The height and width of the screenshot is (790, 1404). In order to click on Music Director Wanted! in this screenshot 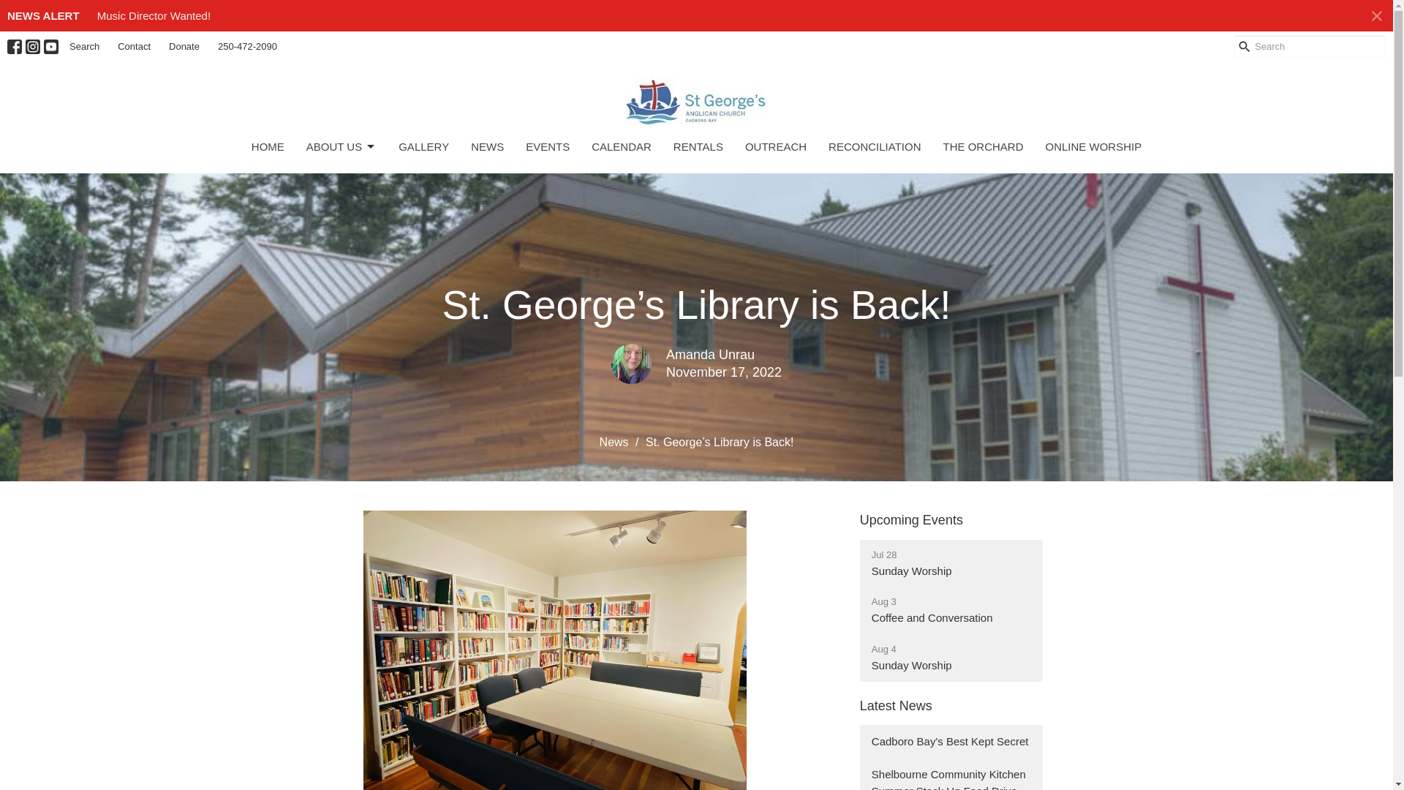, I will do `click(154, 15)`.